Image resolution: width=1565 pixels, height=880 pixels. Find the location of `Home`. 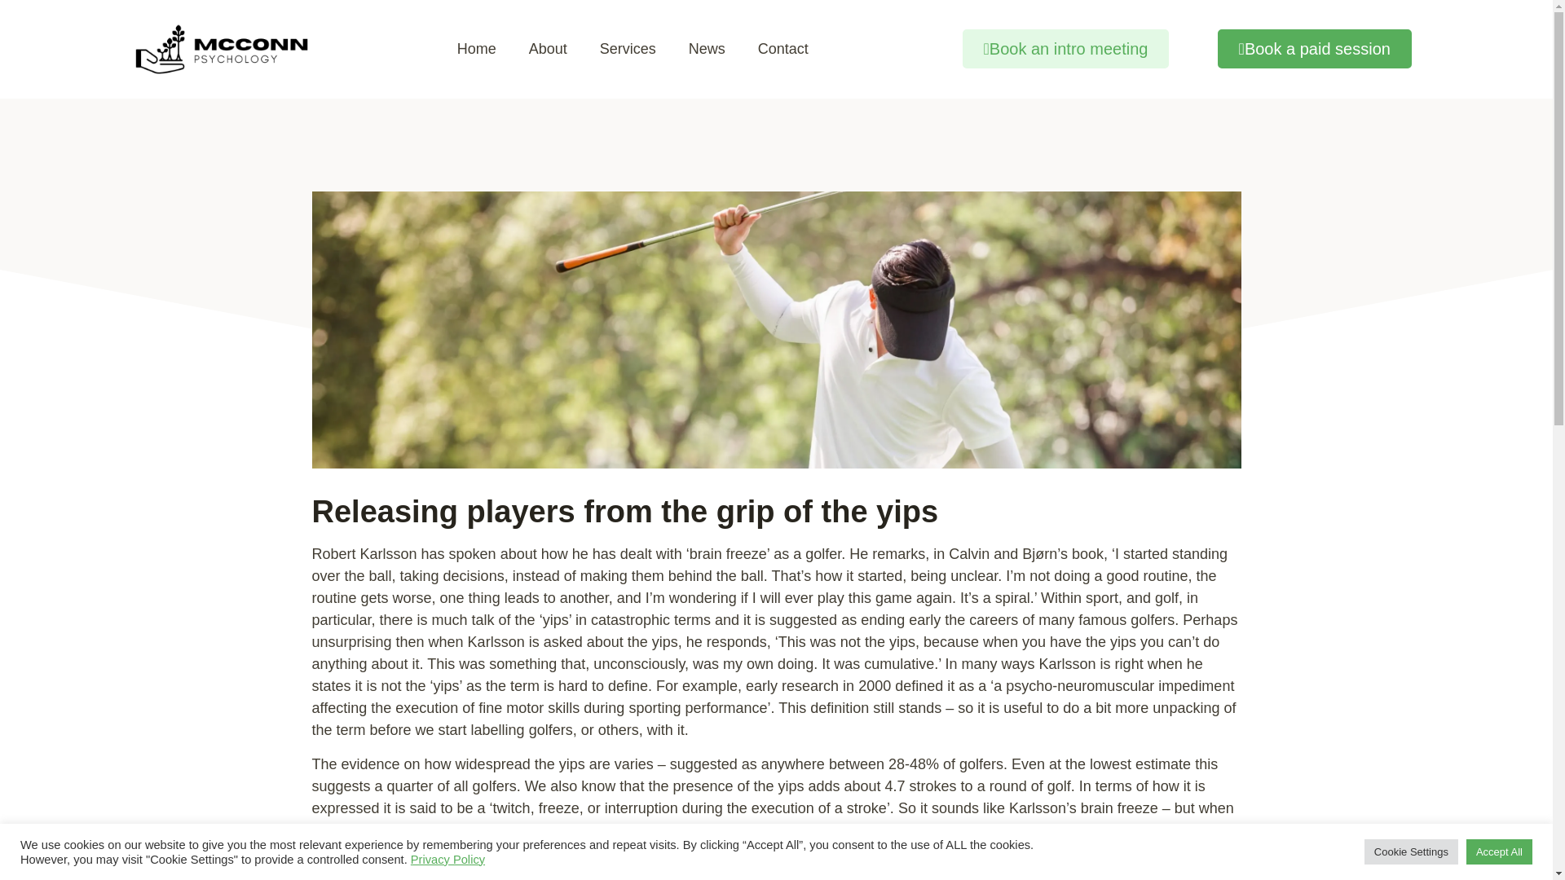

Home is located at coordinates (477, 49).